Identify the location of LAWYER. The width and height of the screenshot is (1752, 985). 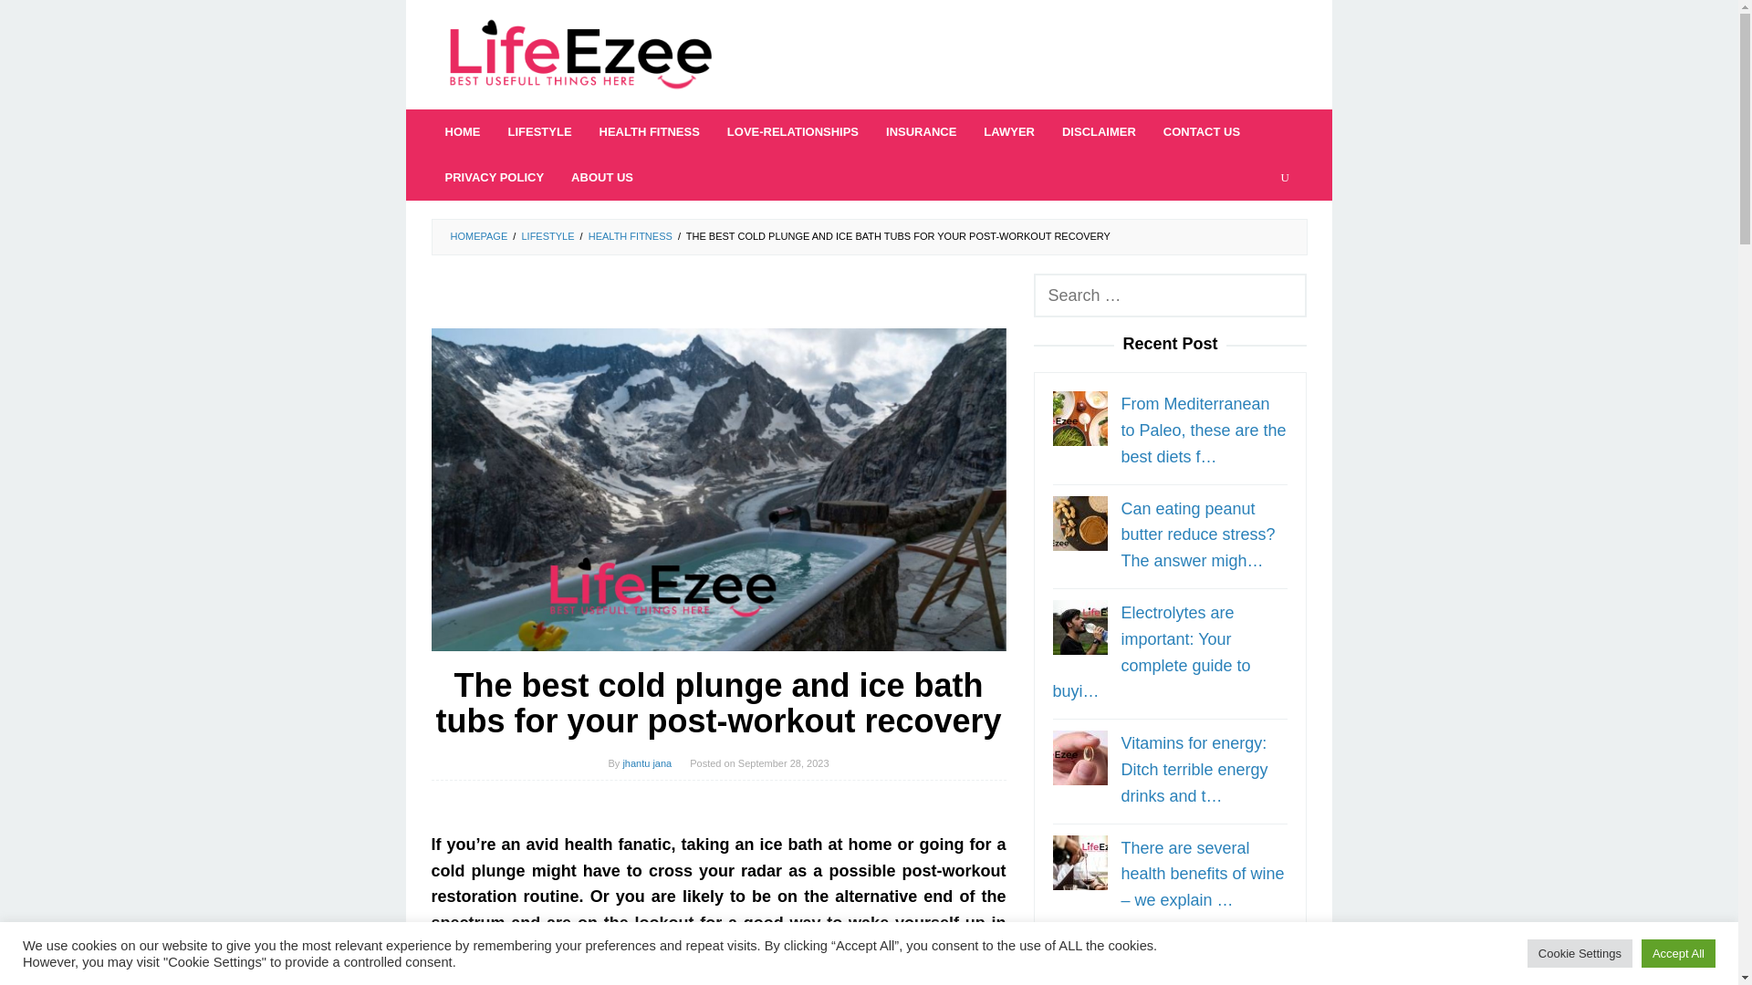
(1009, 131).